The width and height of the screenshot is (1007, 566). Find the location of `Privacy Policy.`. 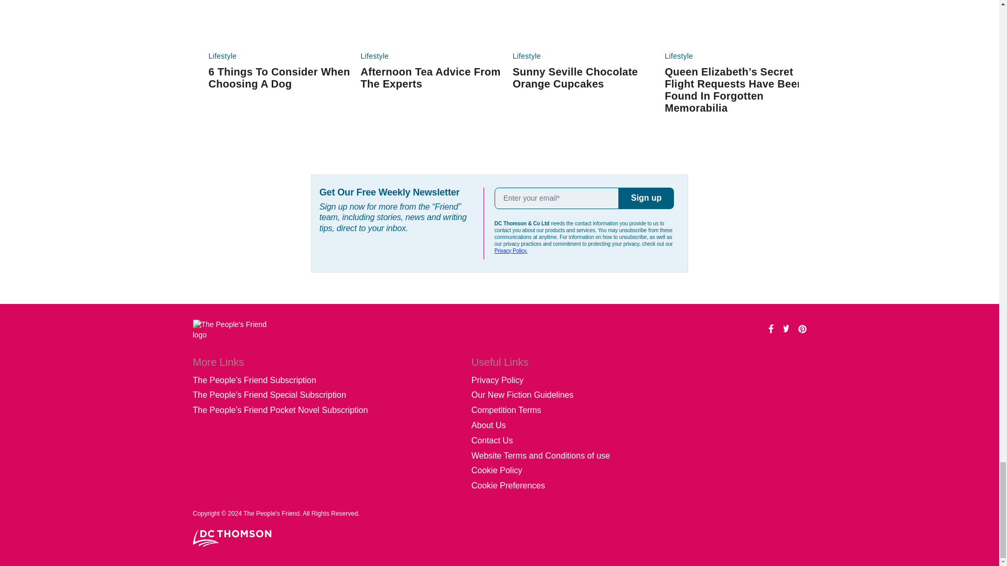

Privacy Policy. is located at coordinates (511, 251).